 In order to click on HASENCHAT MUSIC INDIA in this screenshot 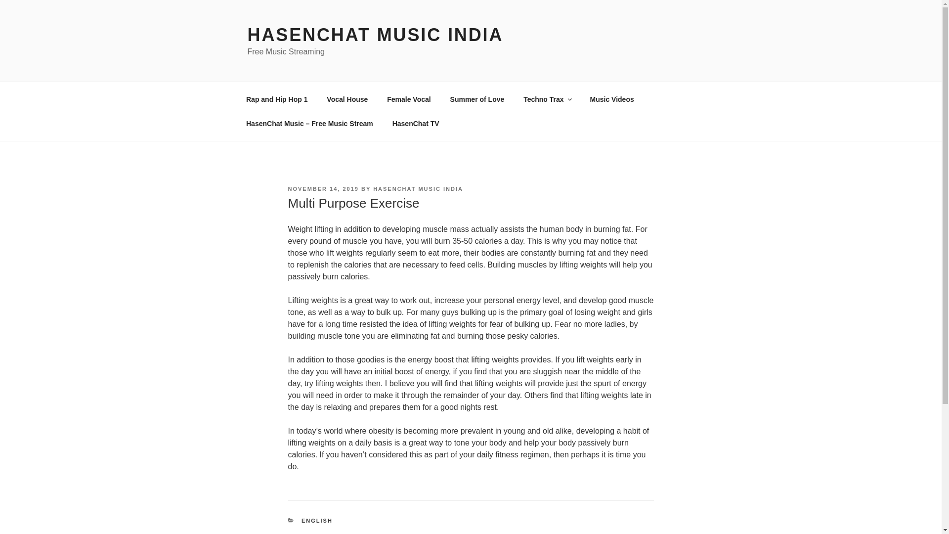, I will do `click(418, 188)`.